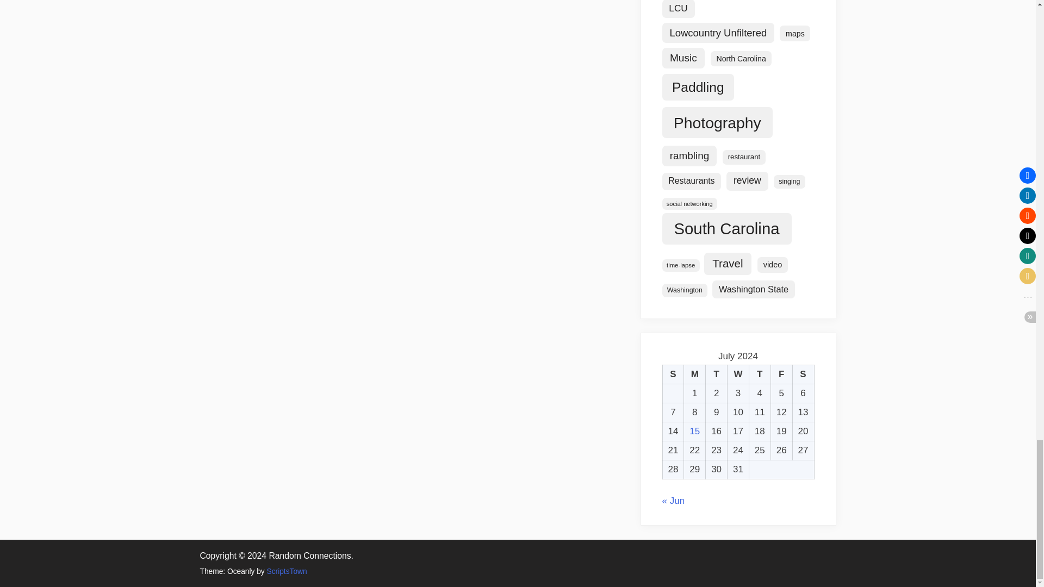 The width and height of the screenshot is (1044, 587). Describe the element at coordinates (673, 374) in the screenshot. I see `Sunday` at that location.